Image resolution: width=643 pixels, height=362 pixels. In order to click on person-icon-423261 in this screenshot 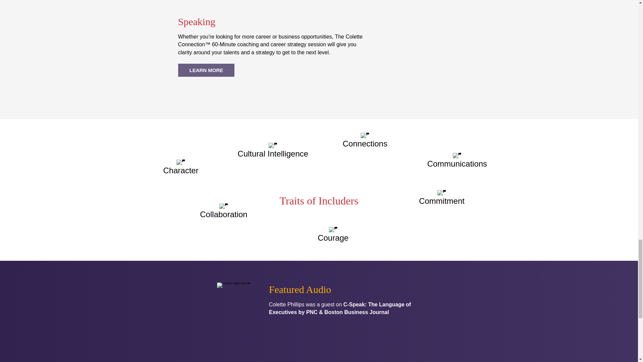, I will do `click(181, 162)`.